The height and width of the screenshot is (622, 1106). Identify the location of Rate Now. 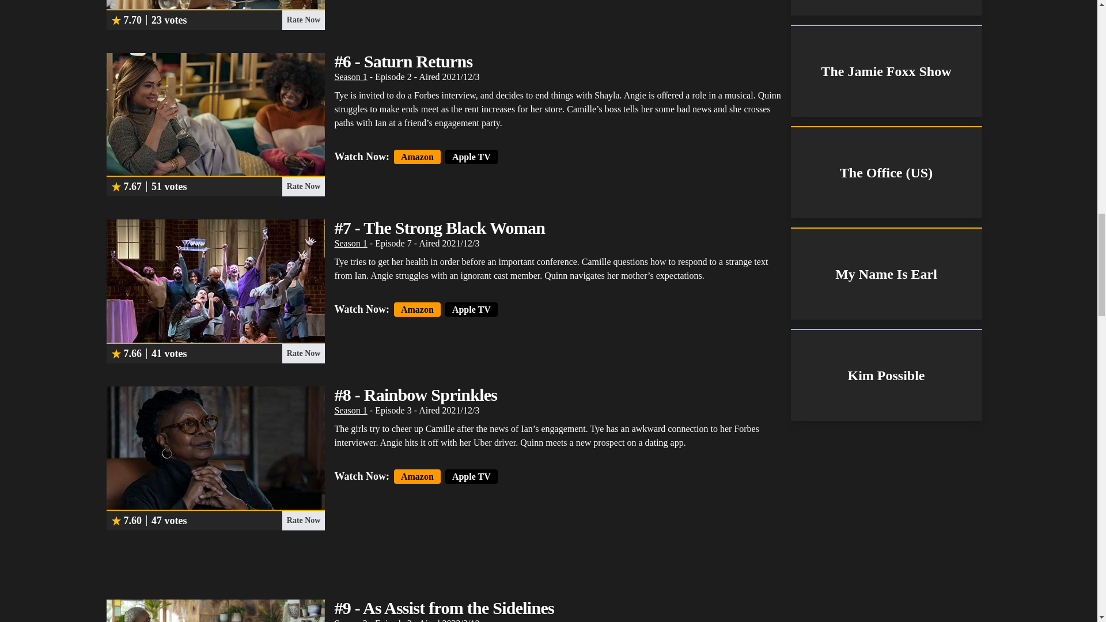
(303, 187).